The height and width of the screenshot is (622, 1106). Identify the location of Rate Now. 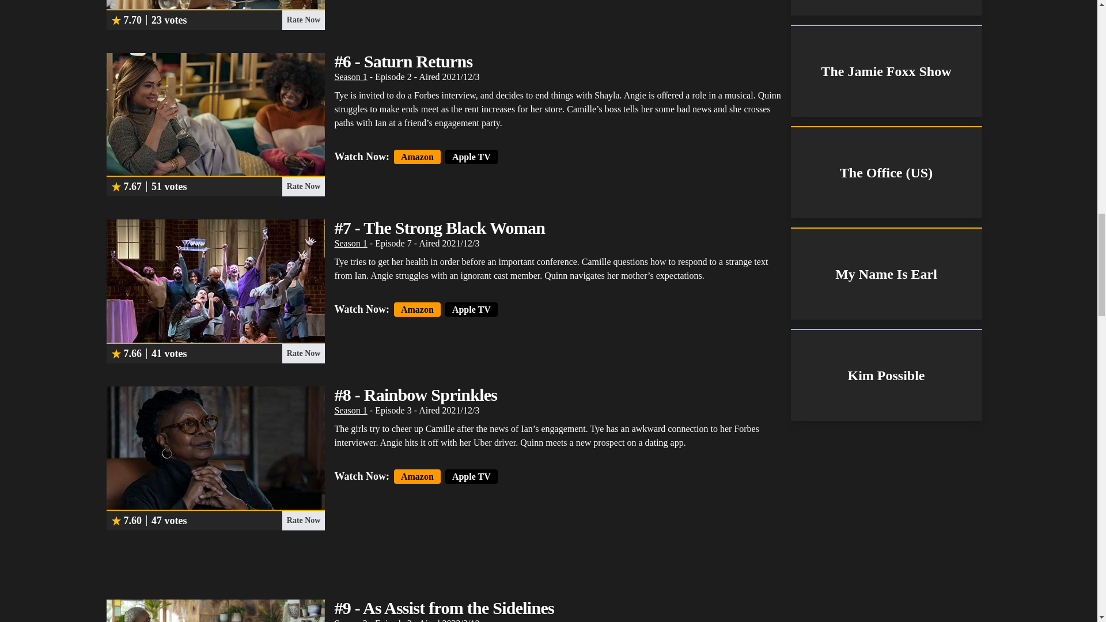
(303, 187).